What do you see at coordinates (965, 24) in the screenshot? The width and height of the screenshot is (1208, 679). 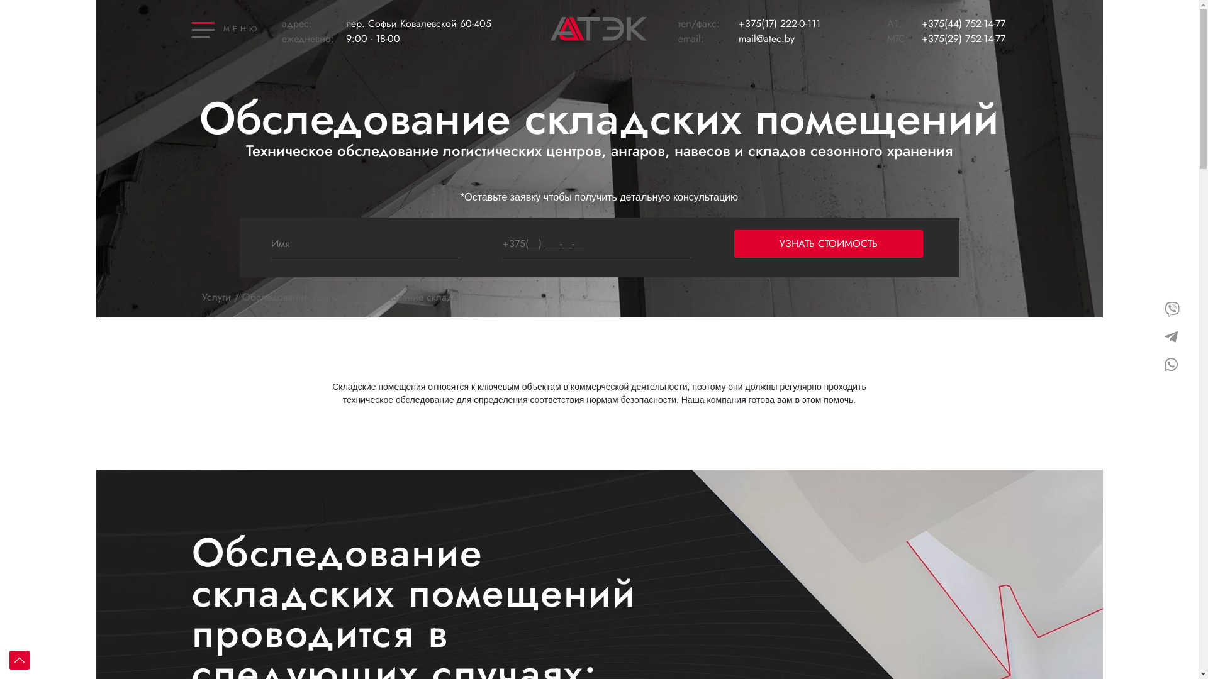 I see `+375(44) 752-14-77` at bounding box center [965, 24].